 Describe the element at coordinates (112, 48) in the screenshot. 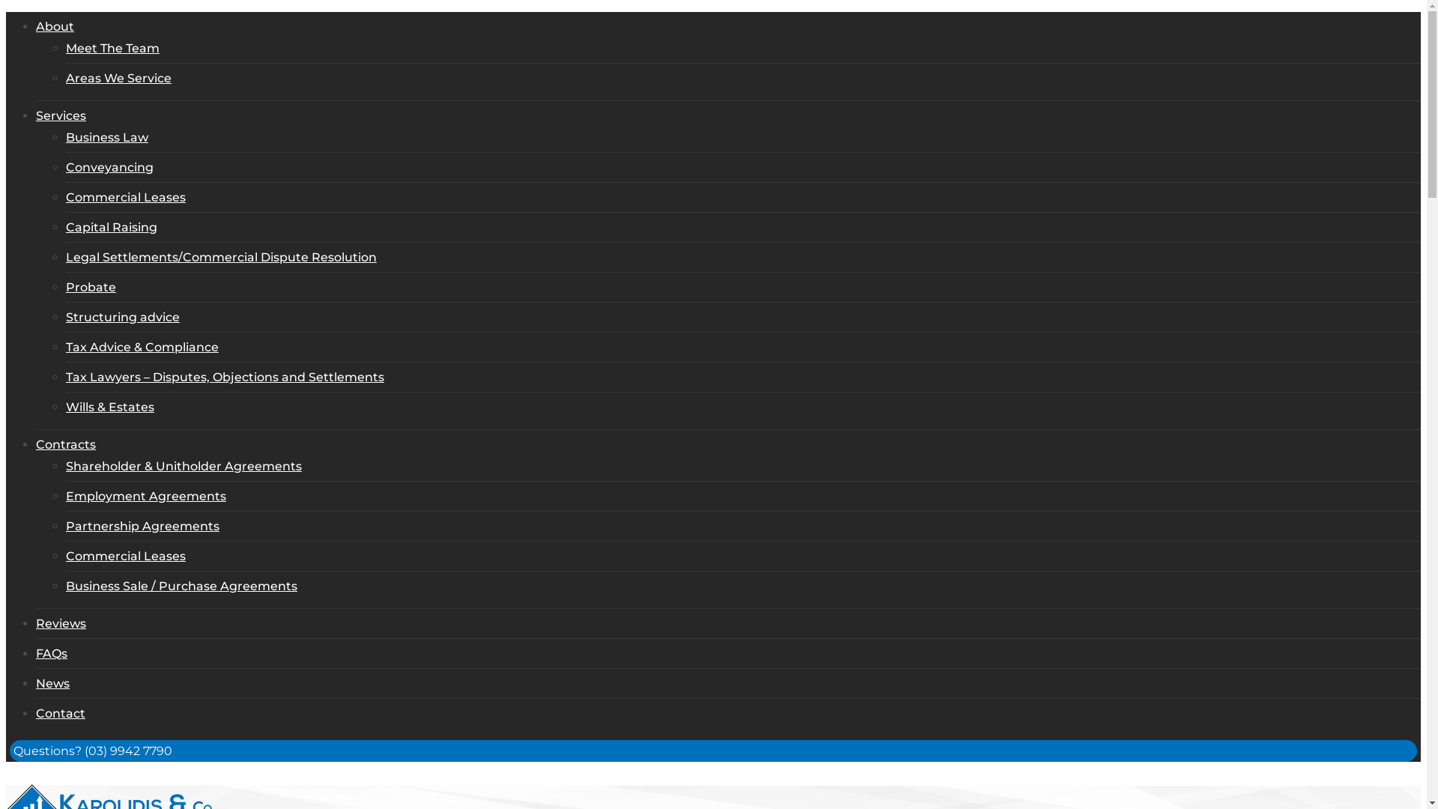

I see `Meet The Team` at that location.